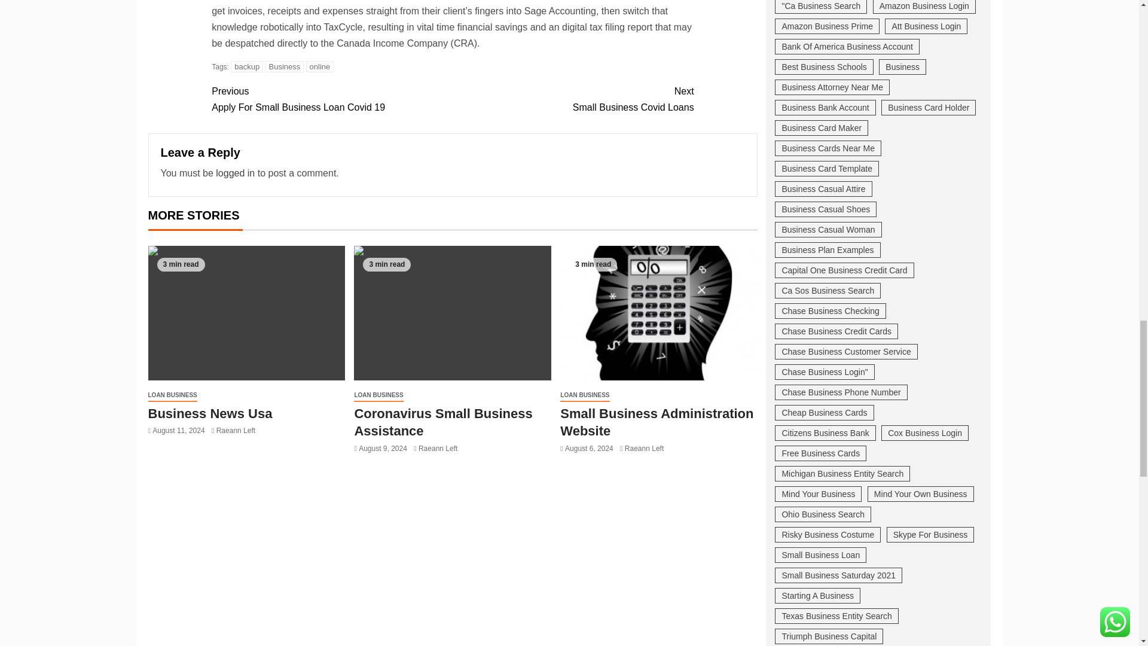  What do you see at coordinates (246, 66) in the screenshot?
I see `backup` at bounding box center [246, 66].